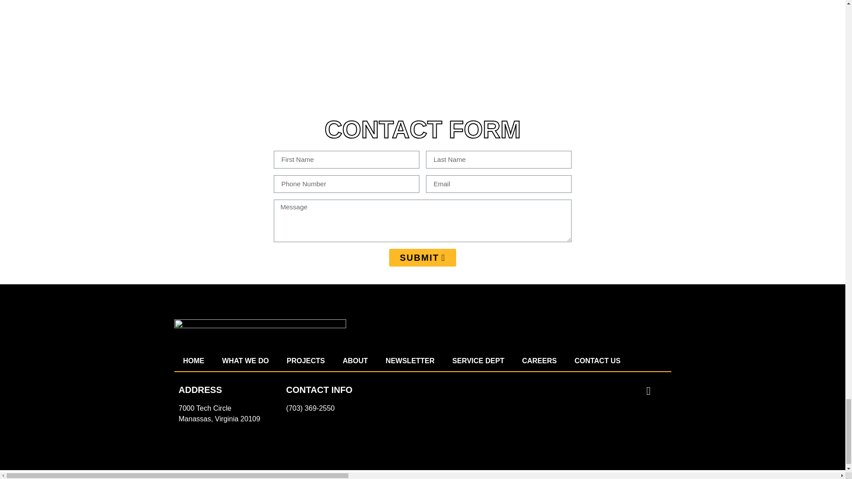  What do you see at coordinates (305, 361) in the screenshot?
I see `PROJECTS` at bounding box center [305, 361].